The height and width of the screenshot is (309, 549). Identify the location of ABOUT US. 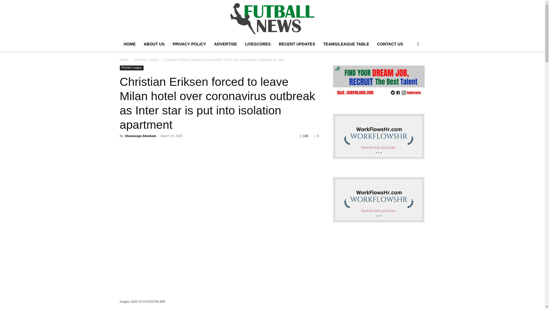
(154, 44).